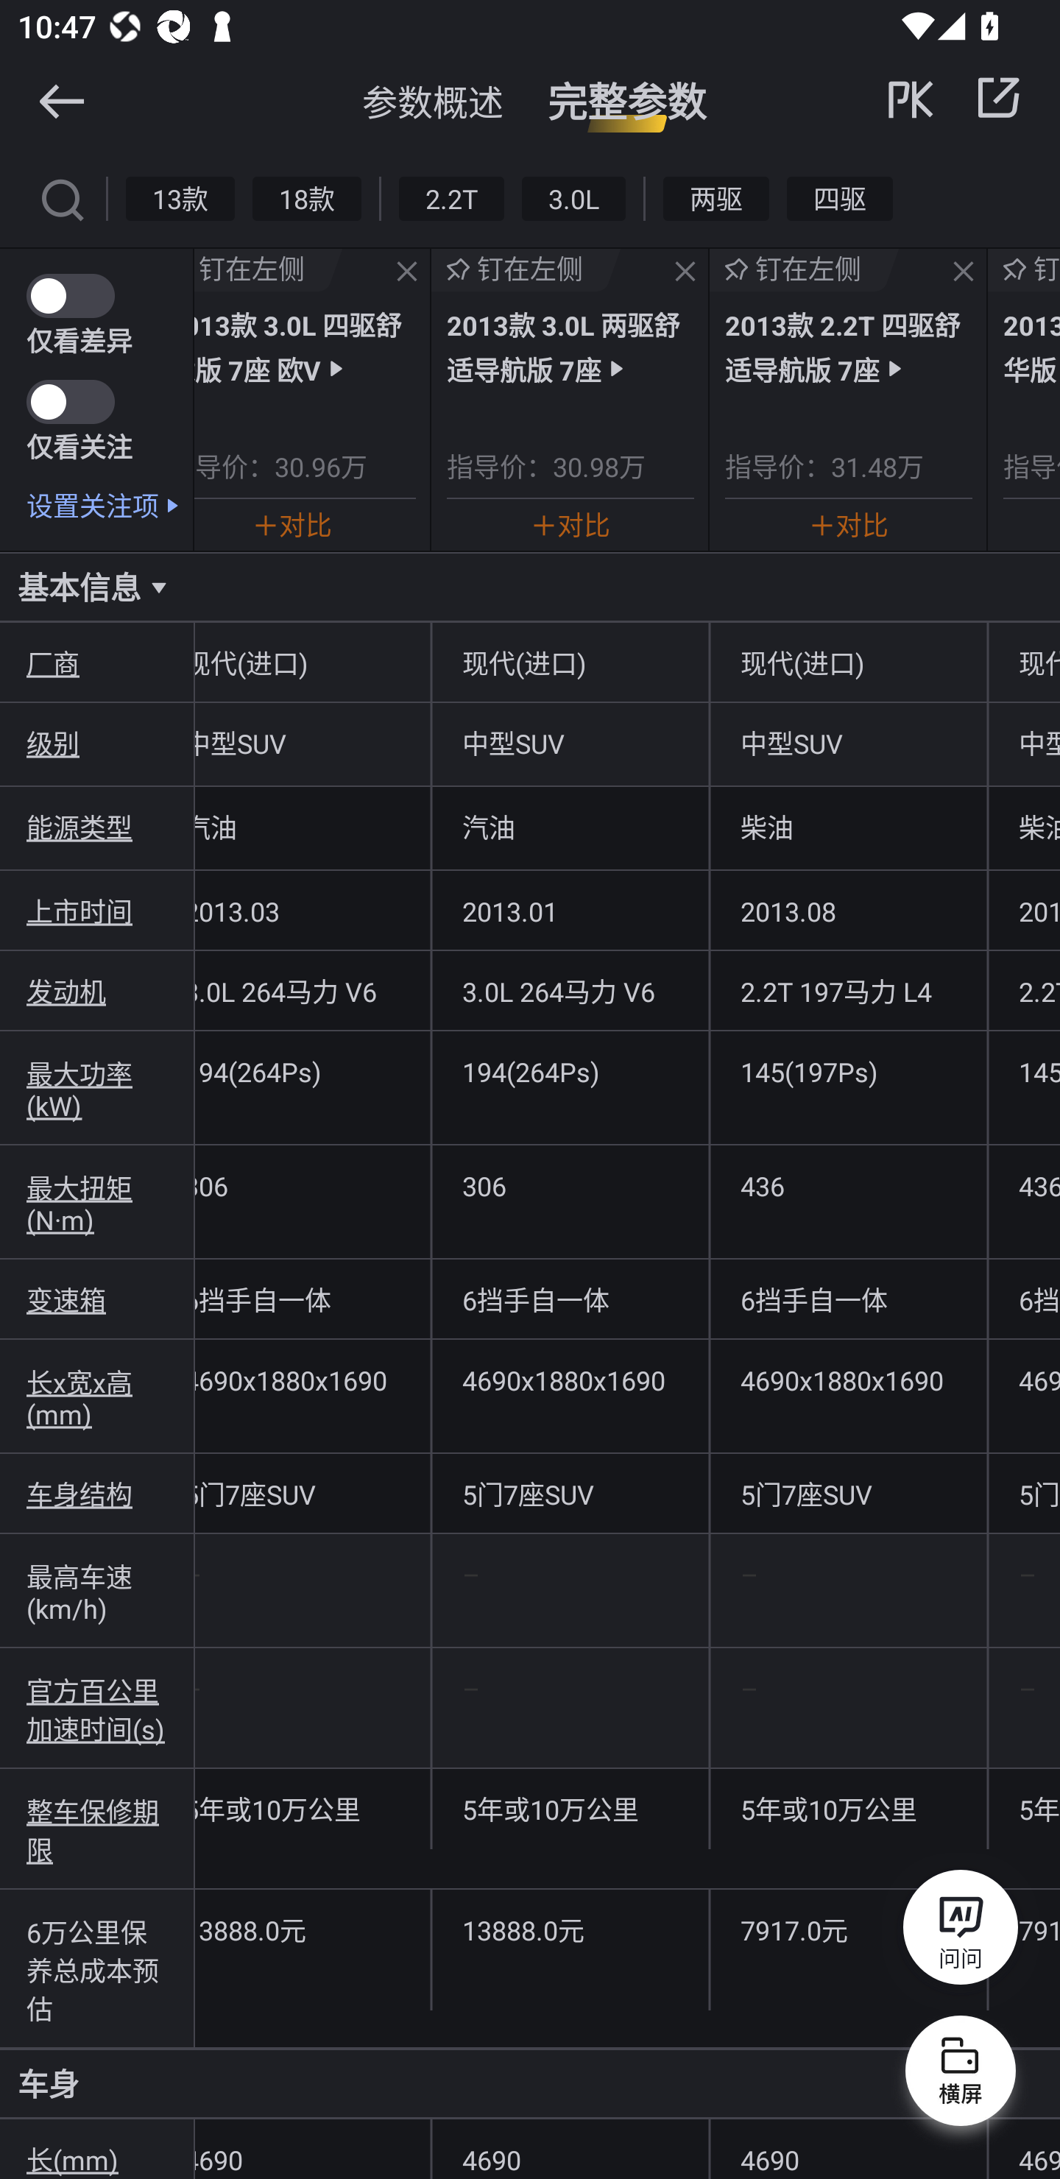 Image resolution: width=1060 pixels, height=2179 pixels. Describe the element at coordinates (97, 1299) in the screenshot. I see `变速箱` at that location.